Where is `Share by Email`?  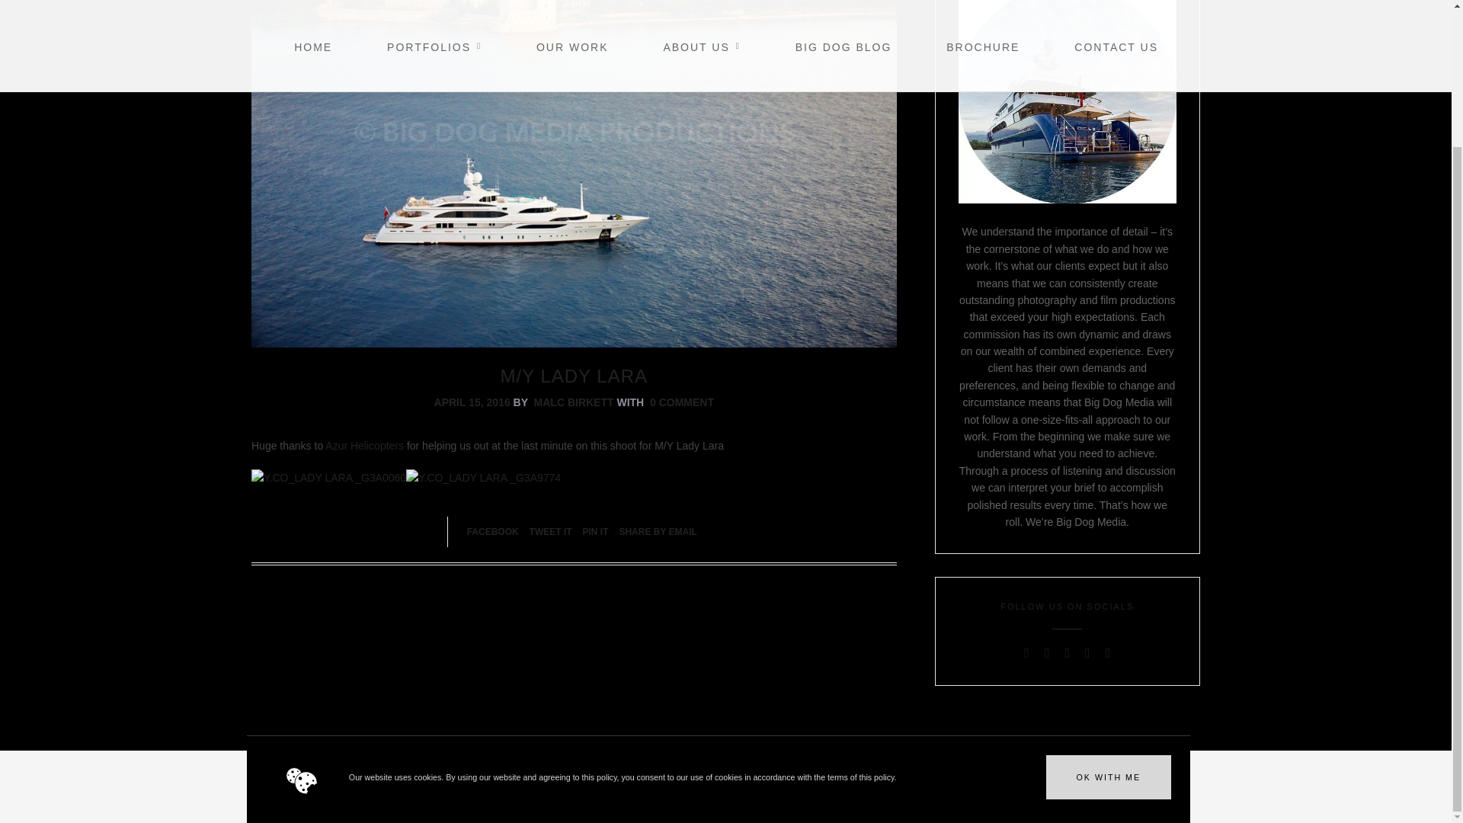
Share by Email is located at coordinates (657, 532).